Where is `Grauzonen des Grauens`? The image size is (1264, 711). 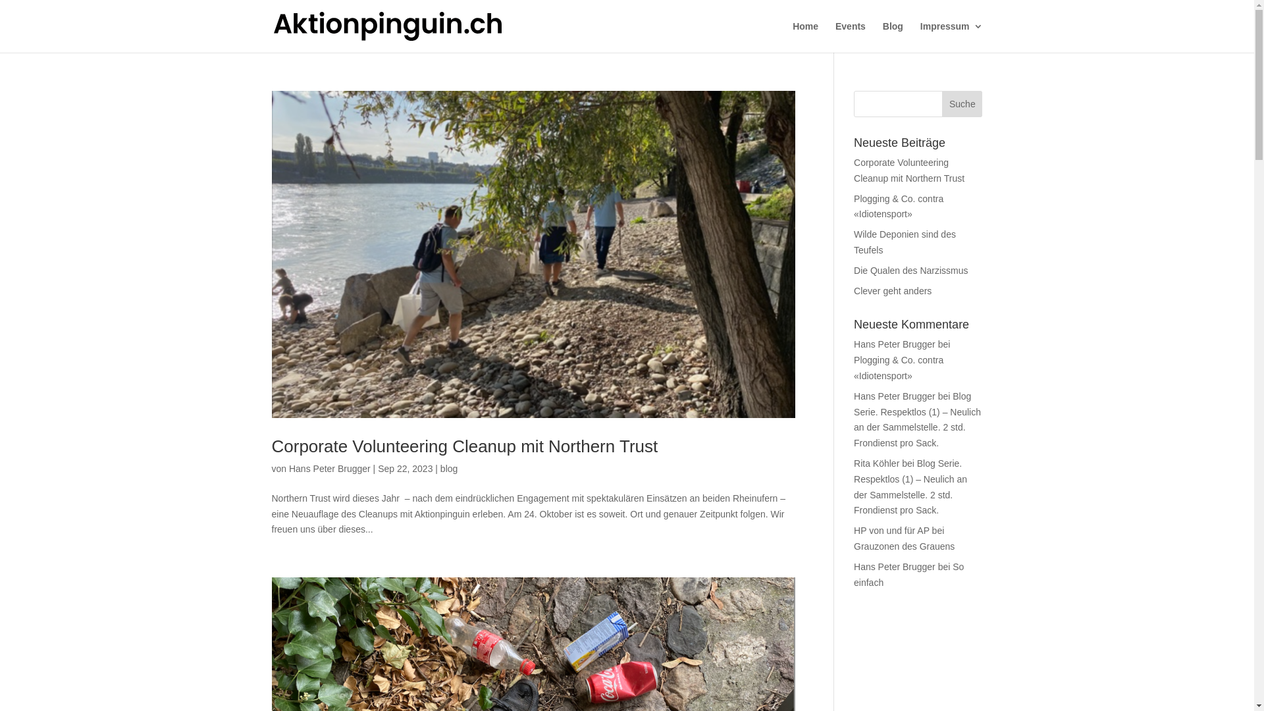
Grauzonen des Grauens is located at coordinates (905, 546).